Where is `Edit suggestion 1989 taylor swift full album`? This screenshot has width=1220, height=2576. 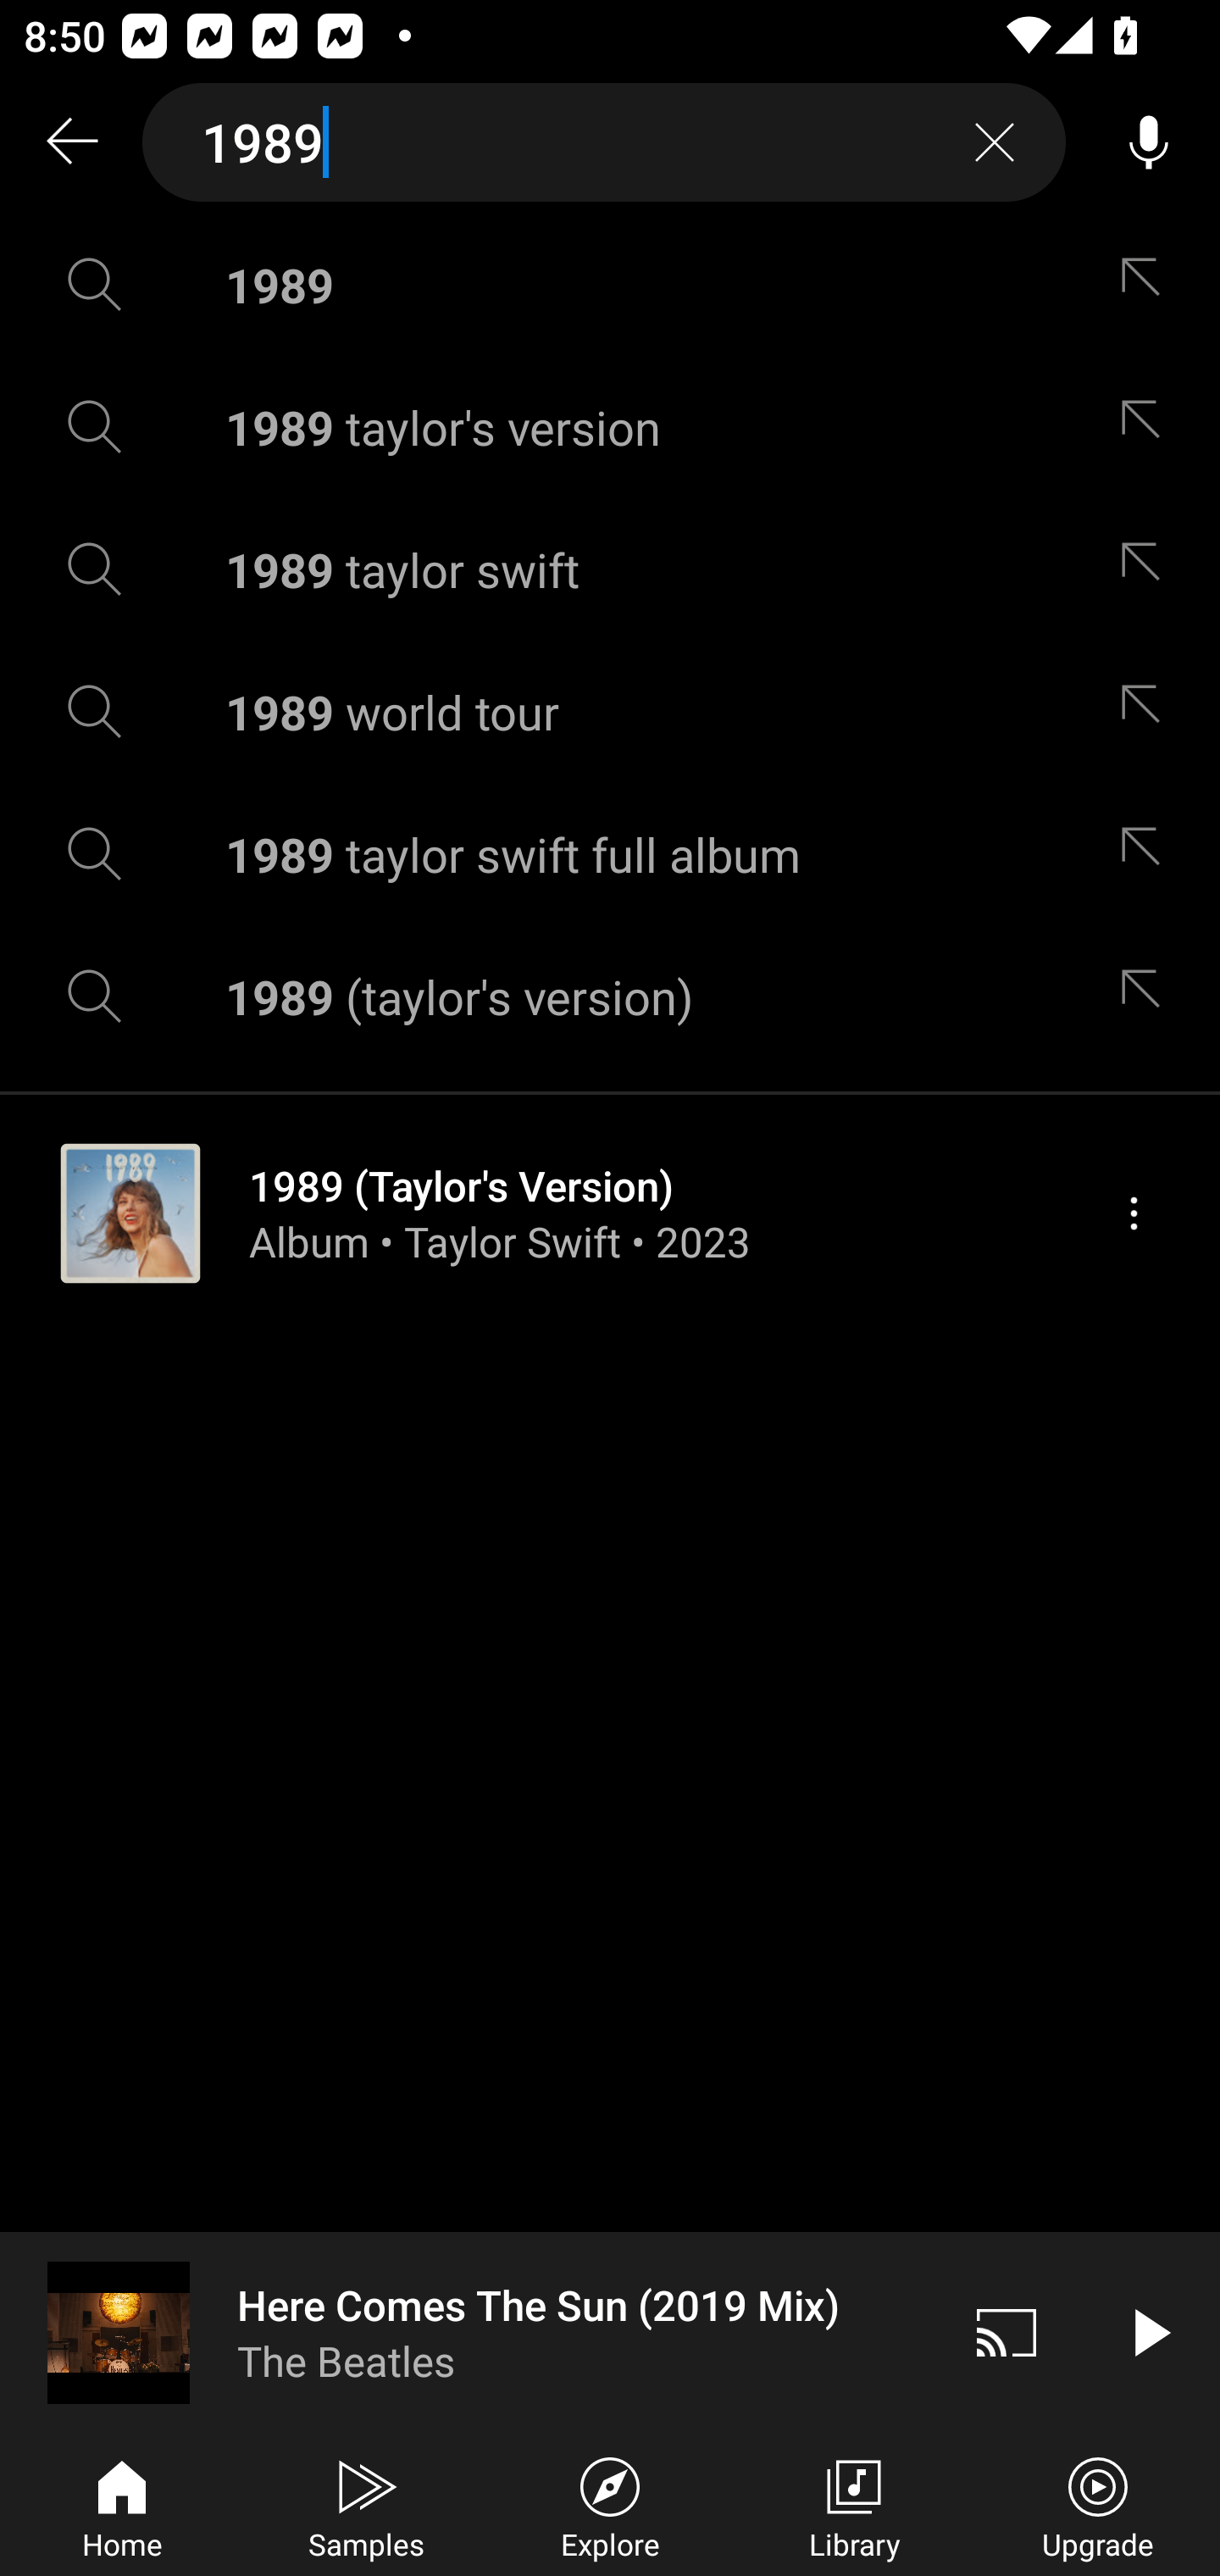 Edit suggestion 1989 taylor swift full album is located at coordinates (1148, 854).